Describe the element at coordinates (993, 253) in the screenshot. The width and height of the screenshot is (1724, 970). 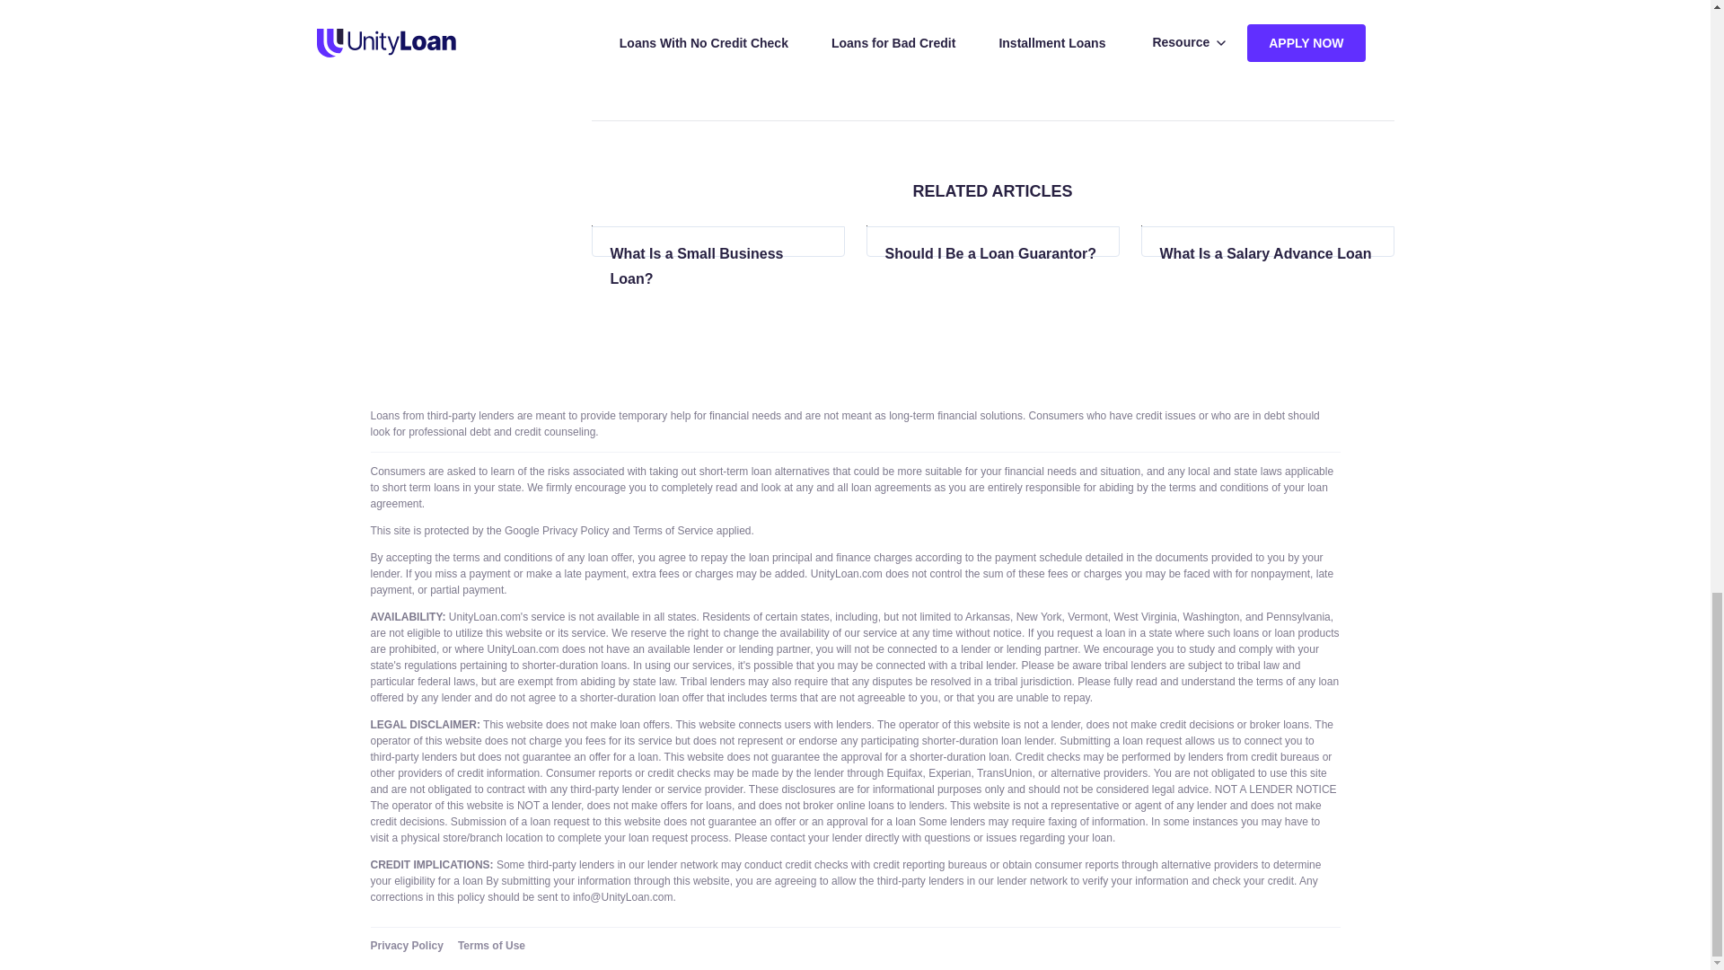
I see `Should I Be a Loan Guarantor?` at that location.